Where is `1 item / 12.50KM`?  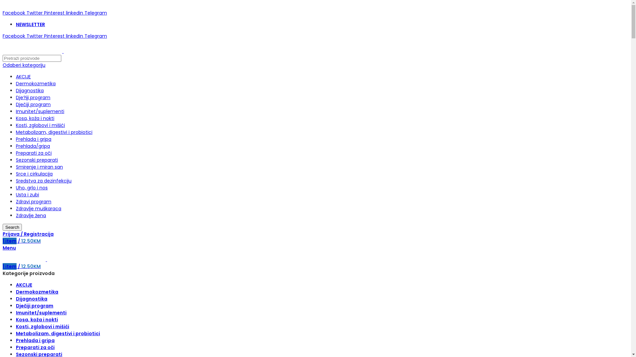 1 item / 12.50KM is located at coordinates (22, 266).